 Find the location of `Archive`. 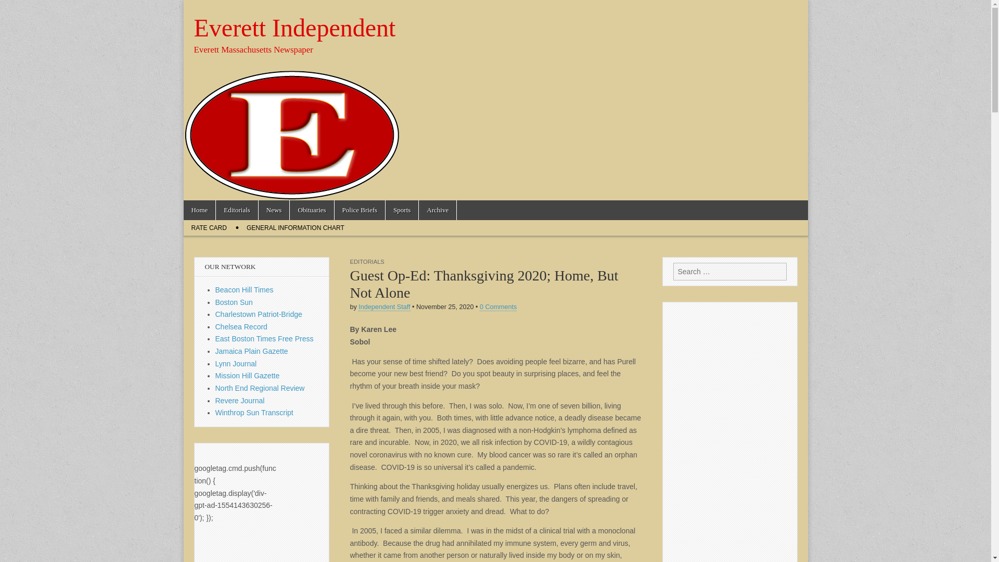

Archive is located at coordinates (437, 210).